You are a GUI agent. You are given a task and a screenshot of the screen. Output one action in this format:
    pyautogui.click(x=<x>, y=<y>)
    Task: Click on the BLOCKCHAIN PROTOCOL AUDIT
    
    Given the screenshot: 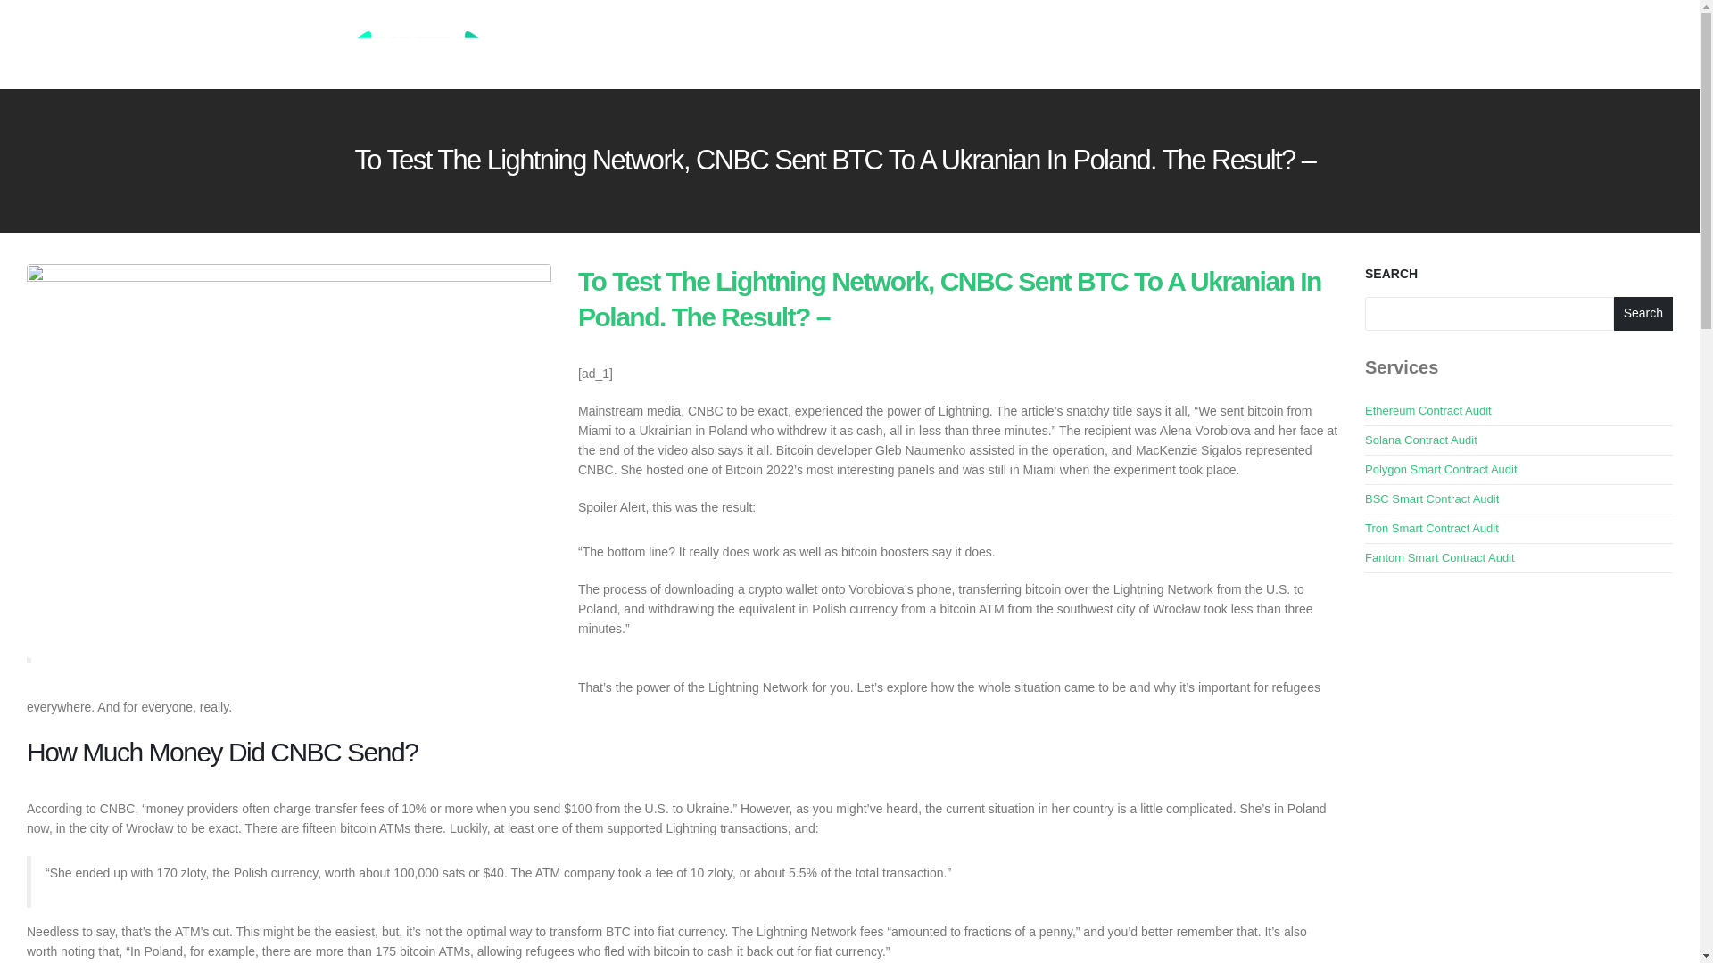 What is the action you would take?
    pyautogui.click(x=1010, y=45)
    